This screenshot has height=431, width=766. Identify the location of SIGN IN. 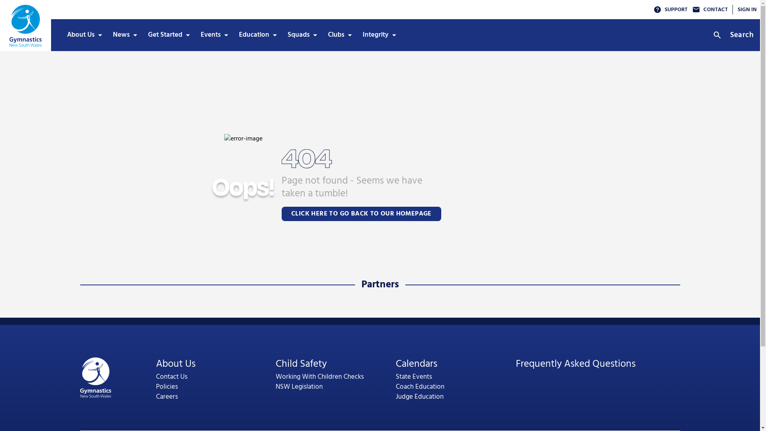
(744, 10).